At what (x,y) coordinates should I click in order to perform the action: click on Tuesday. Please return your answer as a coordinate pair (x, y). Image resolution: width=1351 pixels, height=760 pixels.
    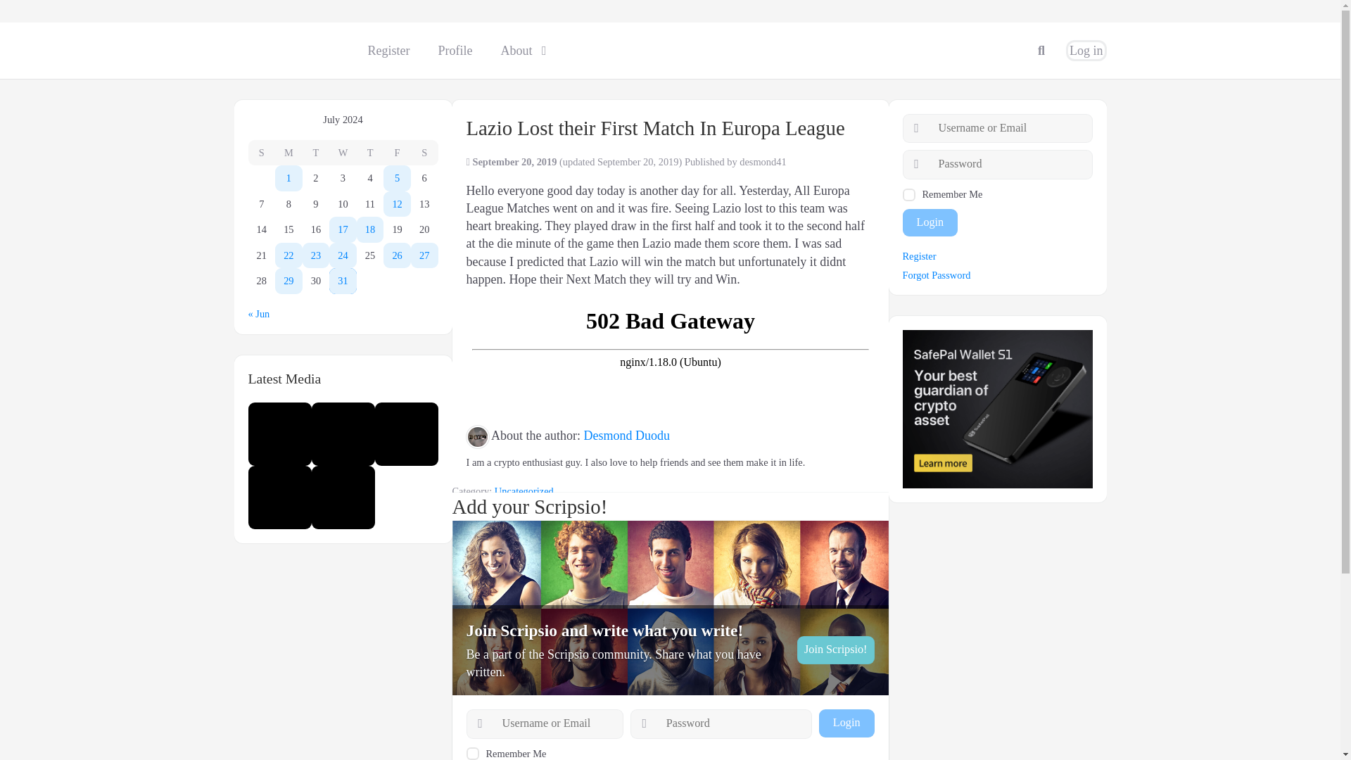
    Looking at the image, I should click on (316, 153).